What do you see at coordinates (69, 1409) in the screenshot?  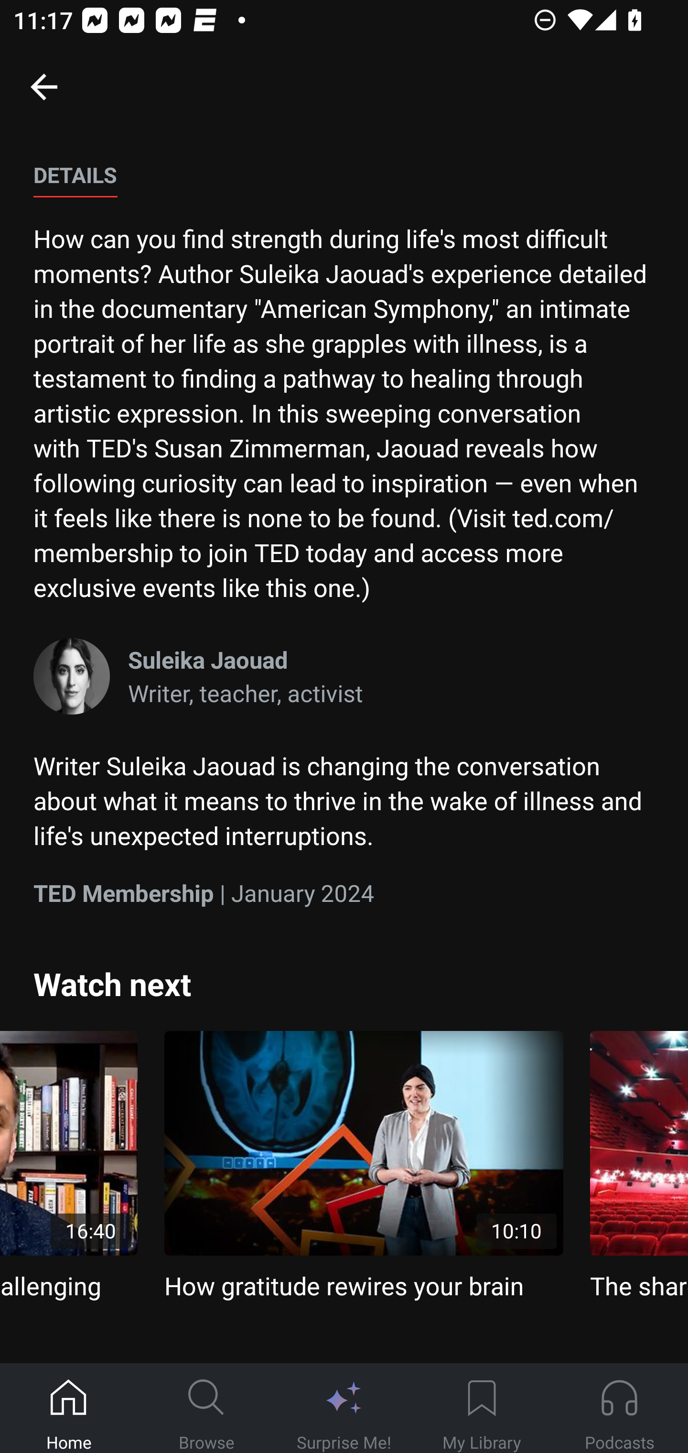 I see `Home` at bounding box center [69, 1409].